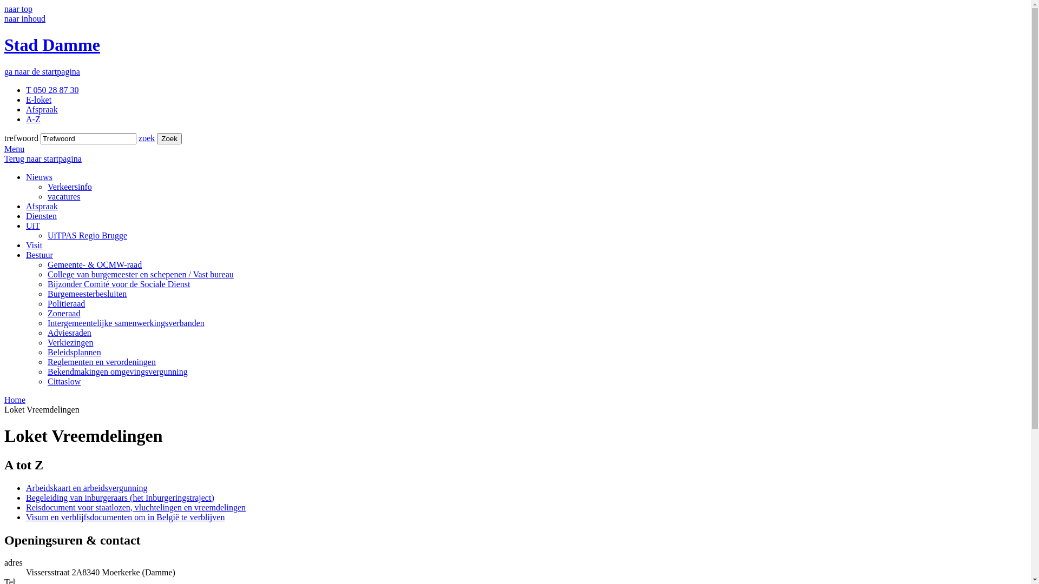  Describe the element at coordinates (52, 90) in the screenshot. I see `T 050 28 87 30` at that location.